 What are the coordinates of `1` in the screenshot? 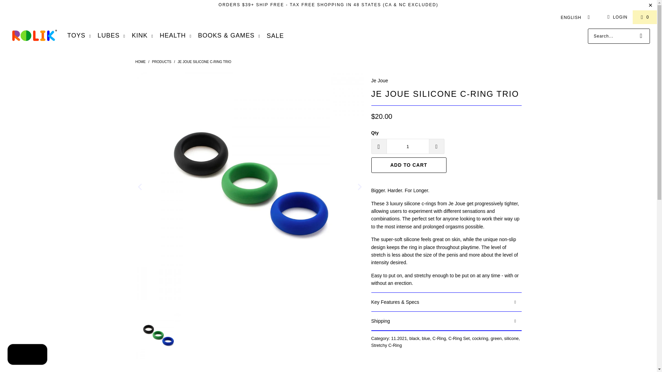 It's located at (408, 146).